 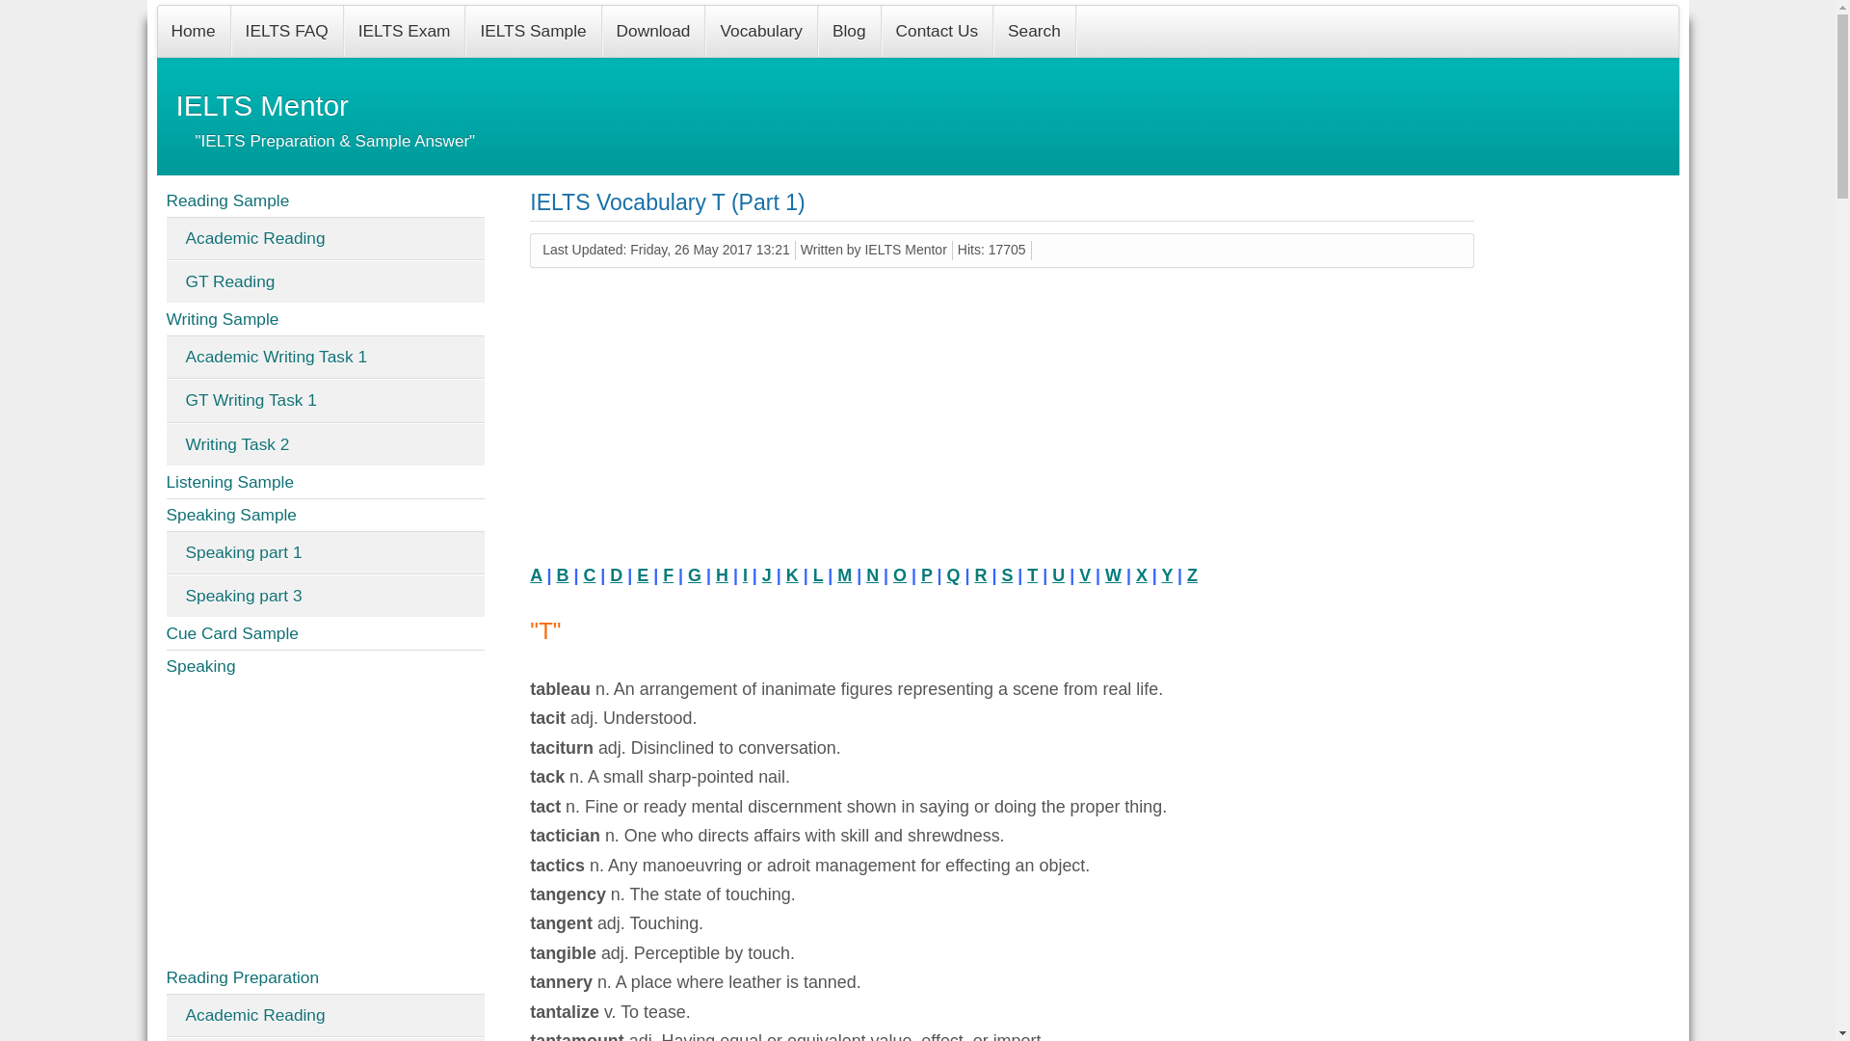 I want to click on Speaking Sample, so click(x=326, y=515).